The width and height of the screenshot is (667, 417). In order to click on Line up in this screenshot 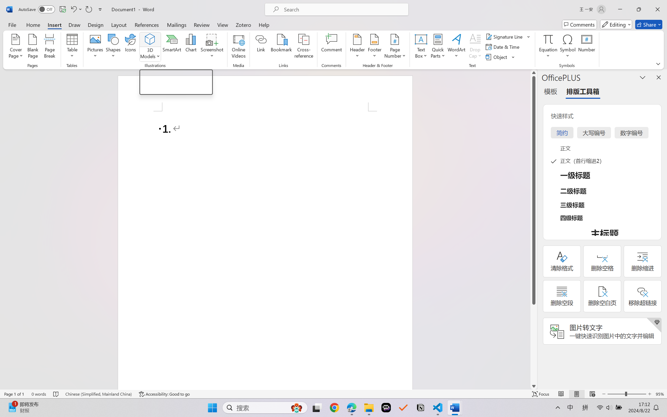, I will do `click(534, 72)`.